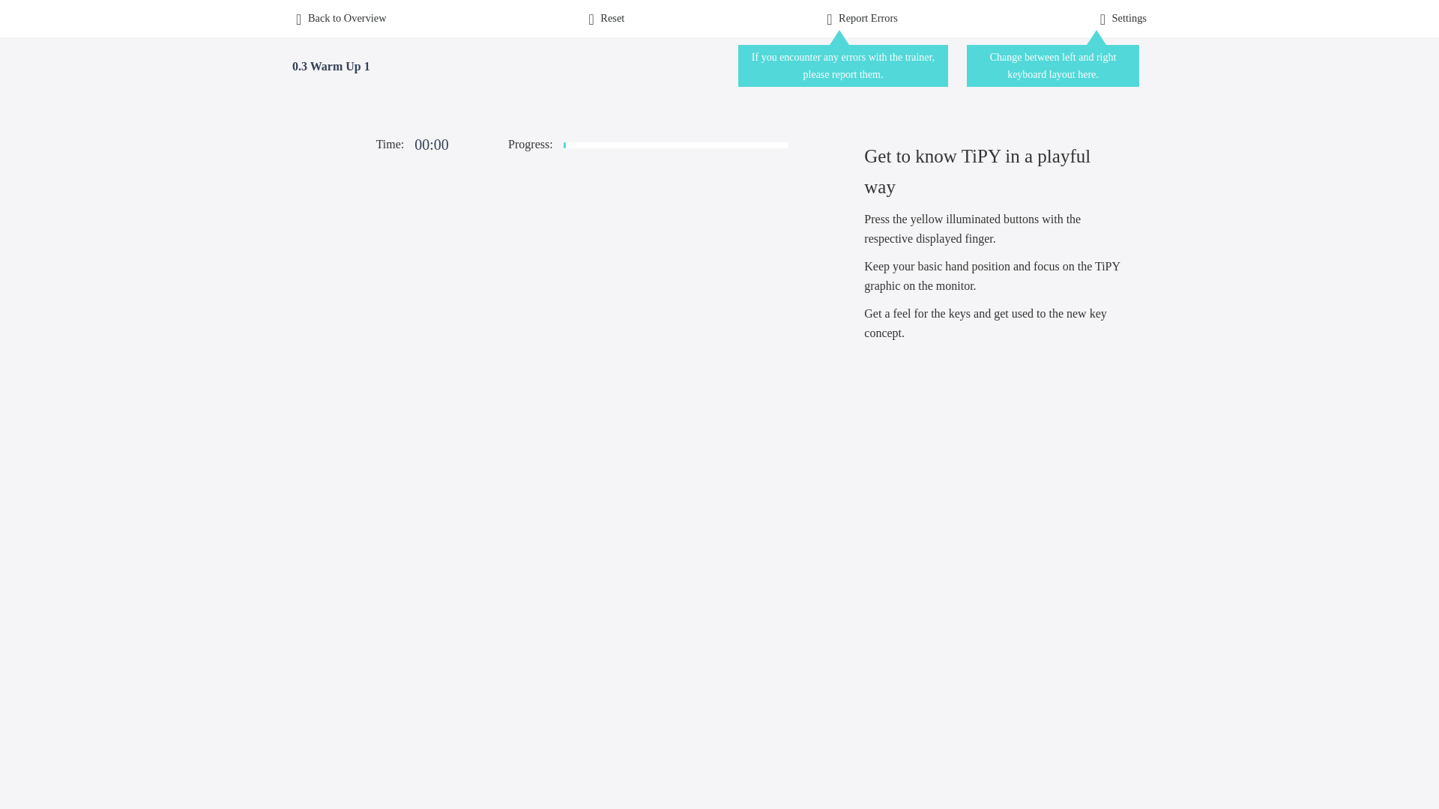 This screenshot has width=1439, height=809. I want to click on settings, so click(1121, 18).